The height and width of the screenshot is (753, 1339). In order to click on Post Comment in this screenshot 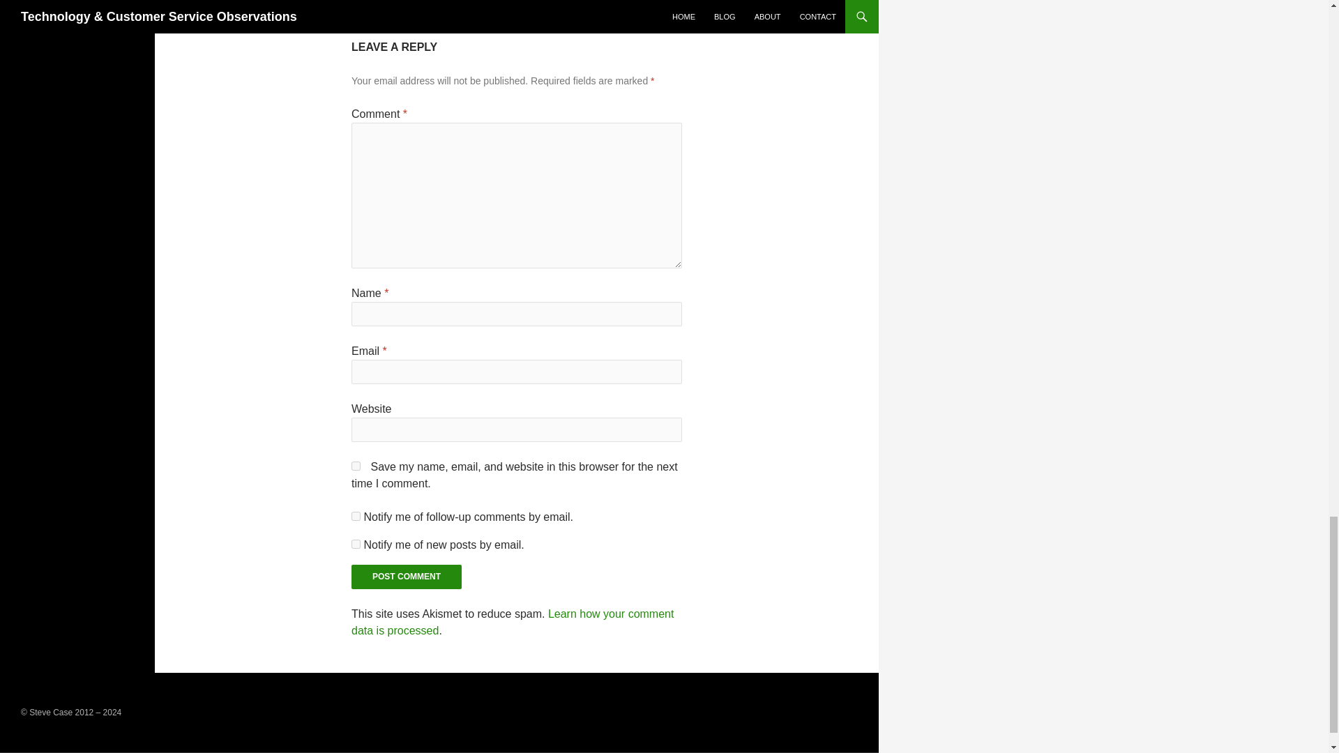, I will do `click(406, 577)`.